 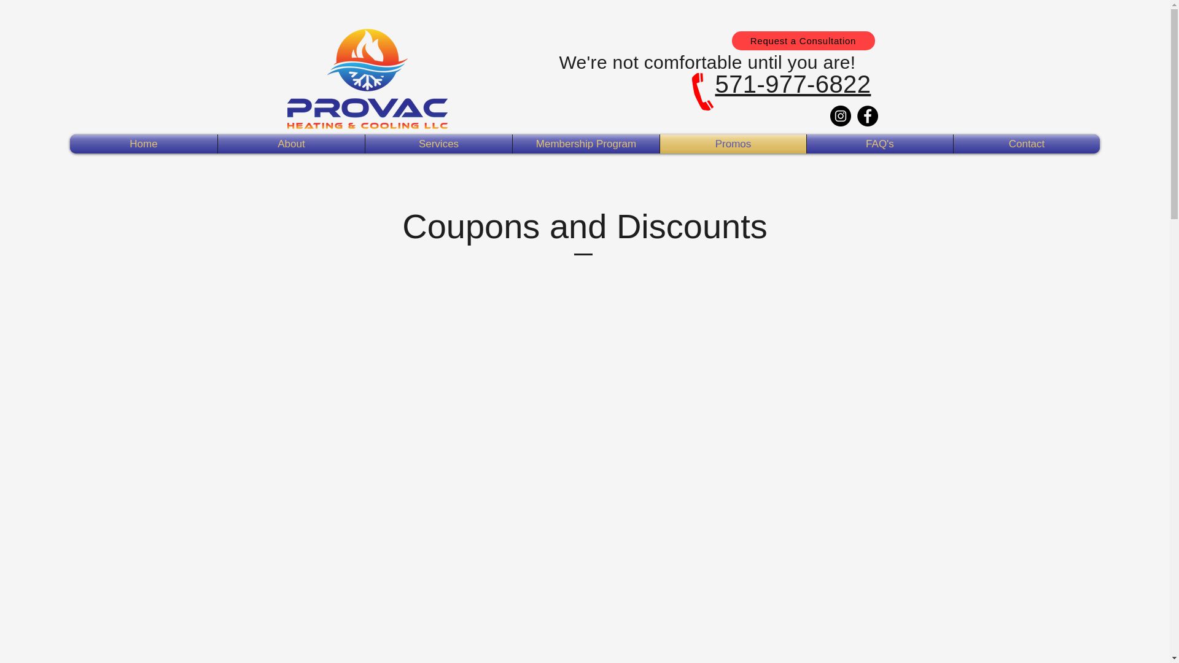 What do you see at coordinates (879, 144) in the screenshot?
I see `FAQ's` at bounding box center [879, 144].